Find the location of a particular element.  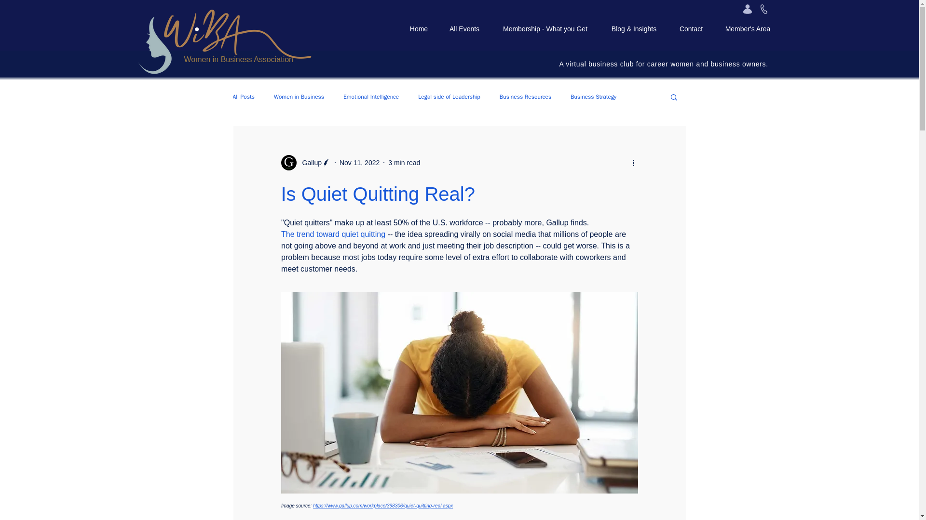

3 min read is located at coordinates (404, 163).